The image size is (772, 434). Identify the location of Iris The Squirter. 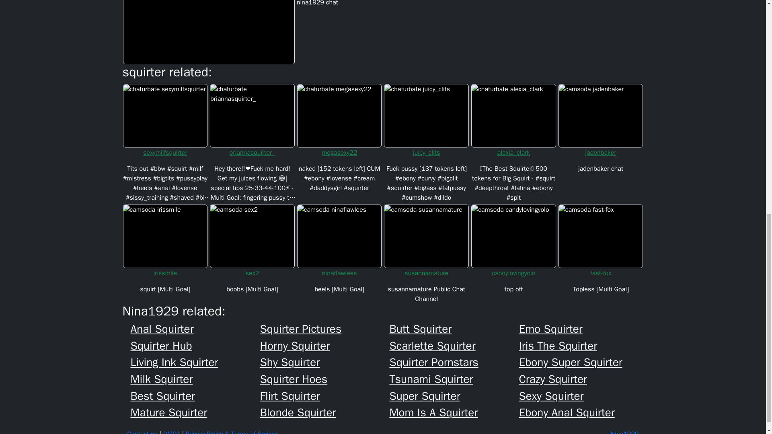
(583, 346).